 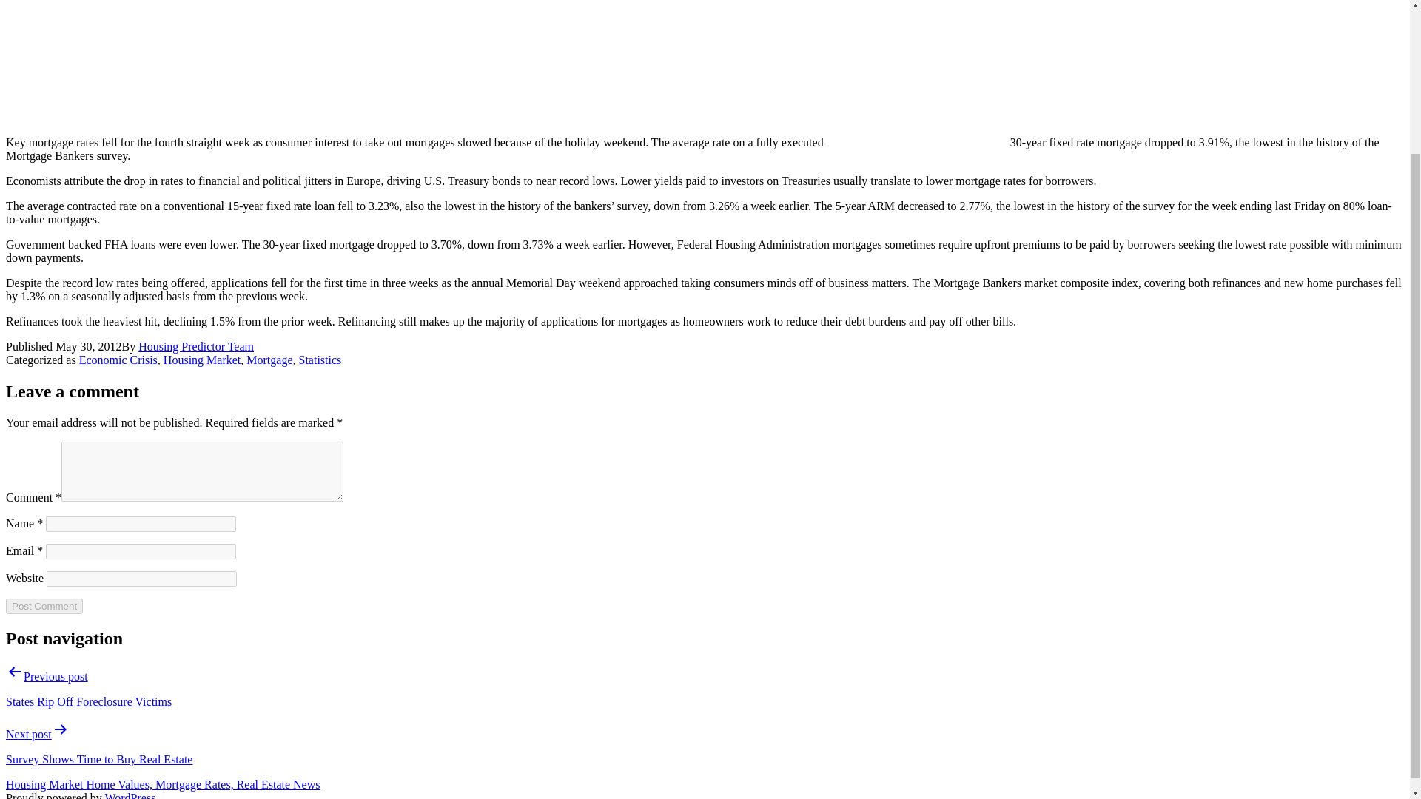 What do you see at coordinates (44, 606) in the screenshot?
I see `Post Comment` at bounding box center [44, 606].